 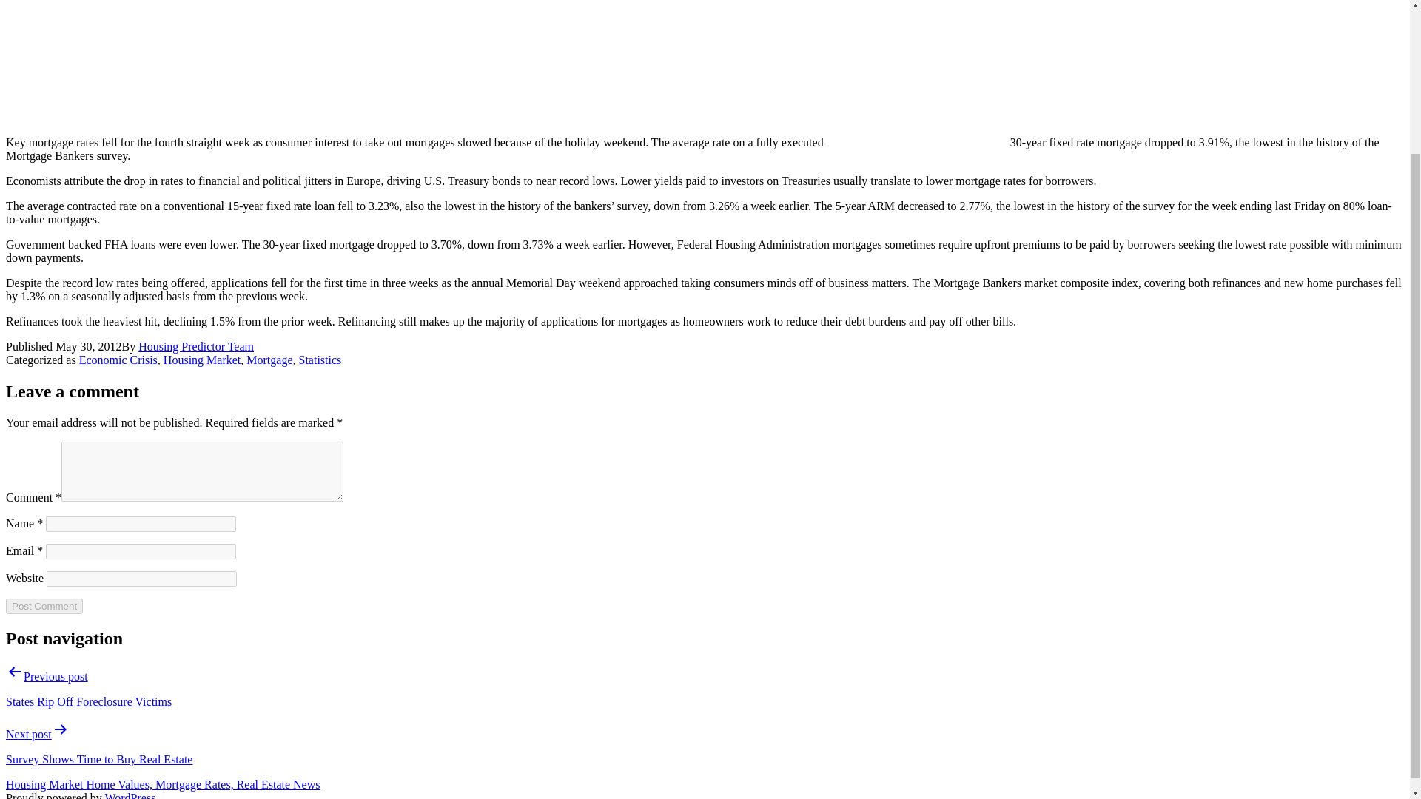 What do you see at coordinates (44, 606) in the screenshot?
I see `Post Comment` at bounding box center [44, 606].